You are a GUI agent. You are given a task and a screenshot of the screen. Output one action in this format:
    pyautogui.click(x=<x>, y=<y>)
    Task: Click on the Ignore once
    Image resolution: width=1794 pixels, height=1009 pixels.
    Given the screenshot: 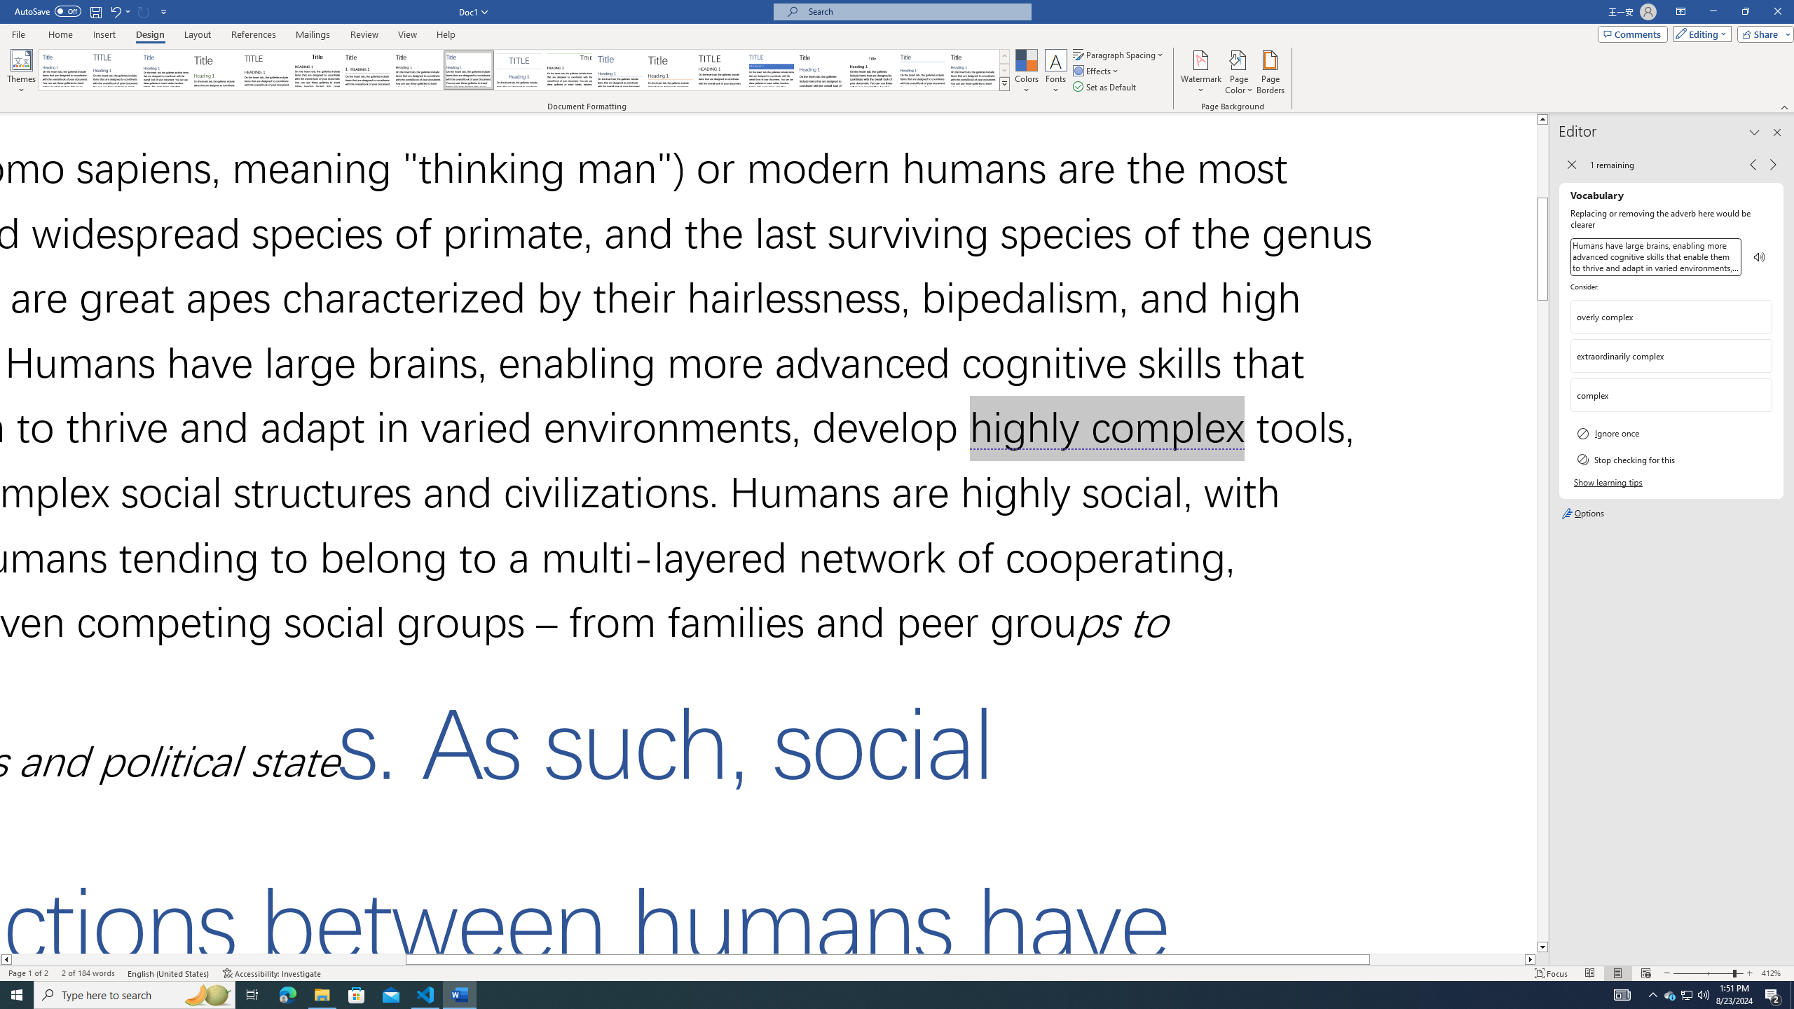 What is the action you would take?
    pyautogui.click(x=1671, y=433)
    